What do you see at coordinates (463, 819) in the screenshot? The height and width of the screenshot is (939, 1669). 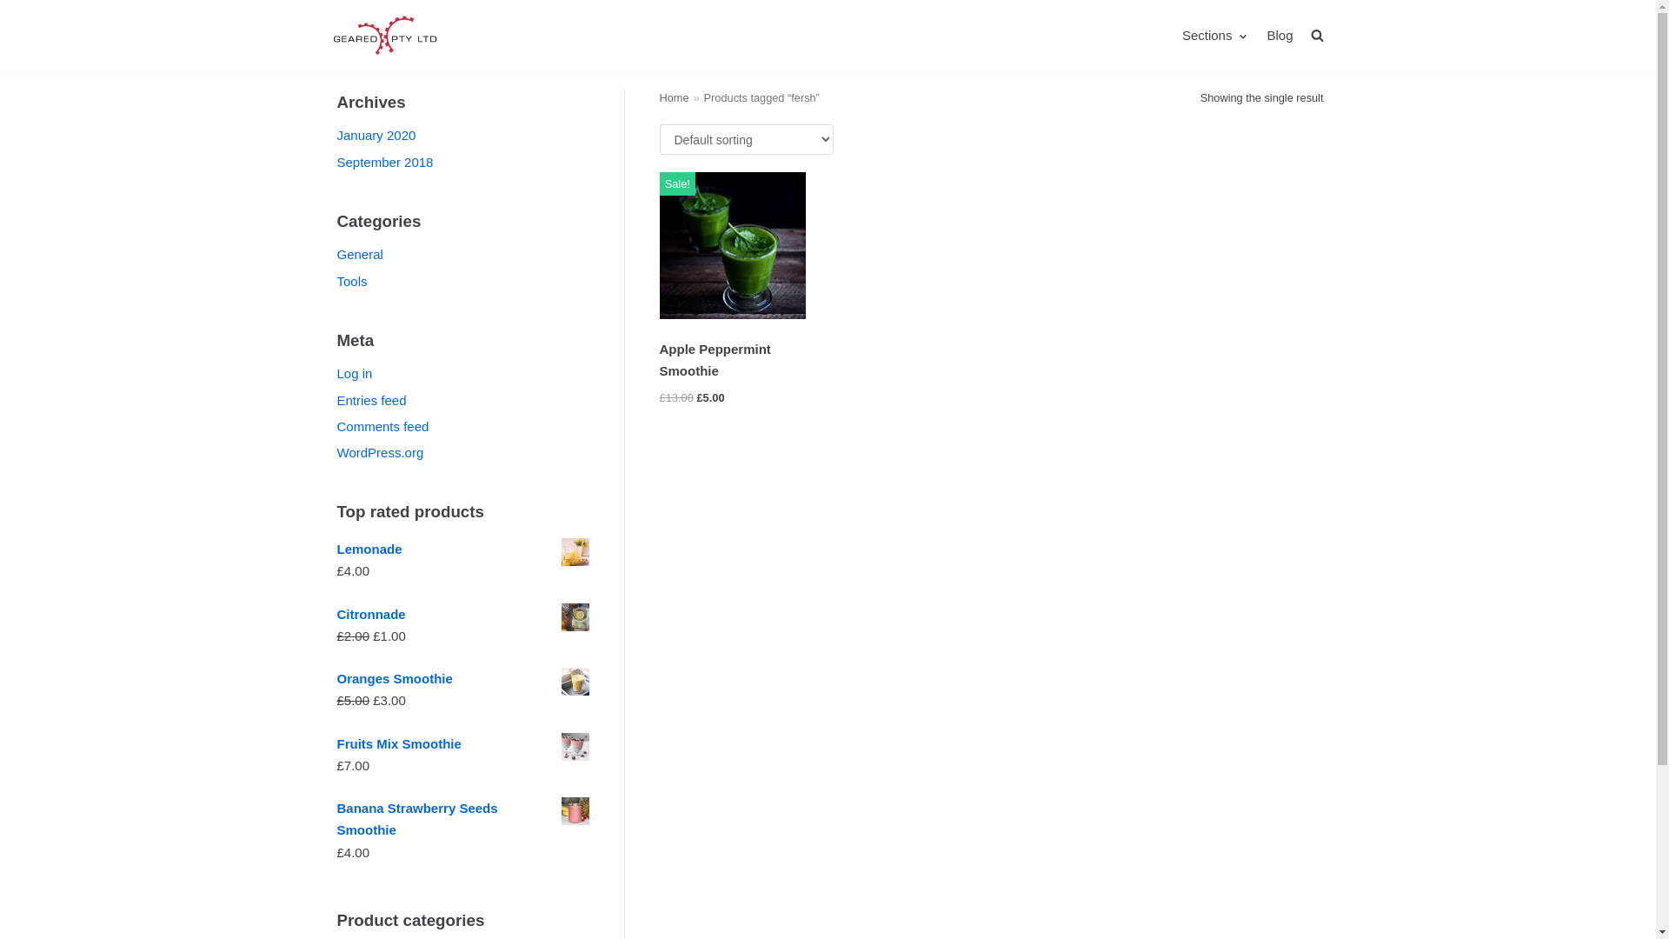 I see `Banana Strawberry Seeds Smoothie` at bounding box center [463, 819].